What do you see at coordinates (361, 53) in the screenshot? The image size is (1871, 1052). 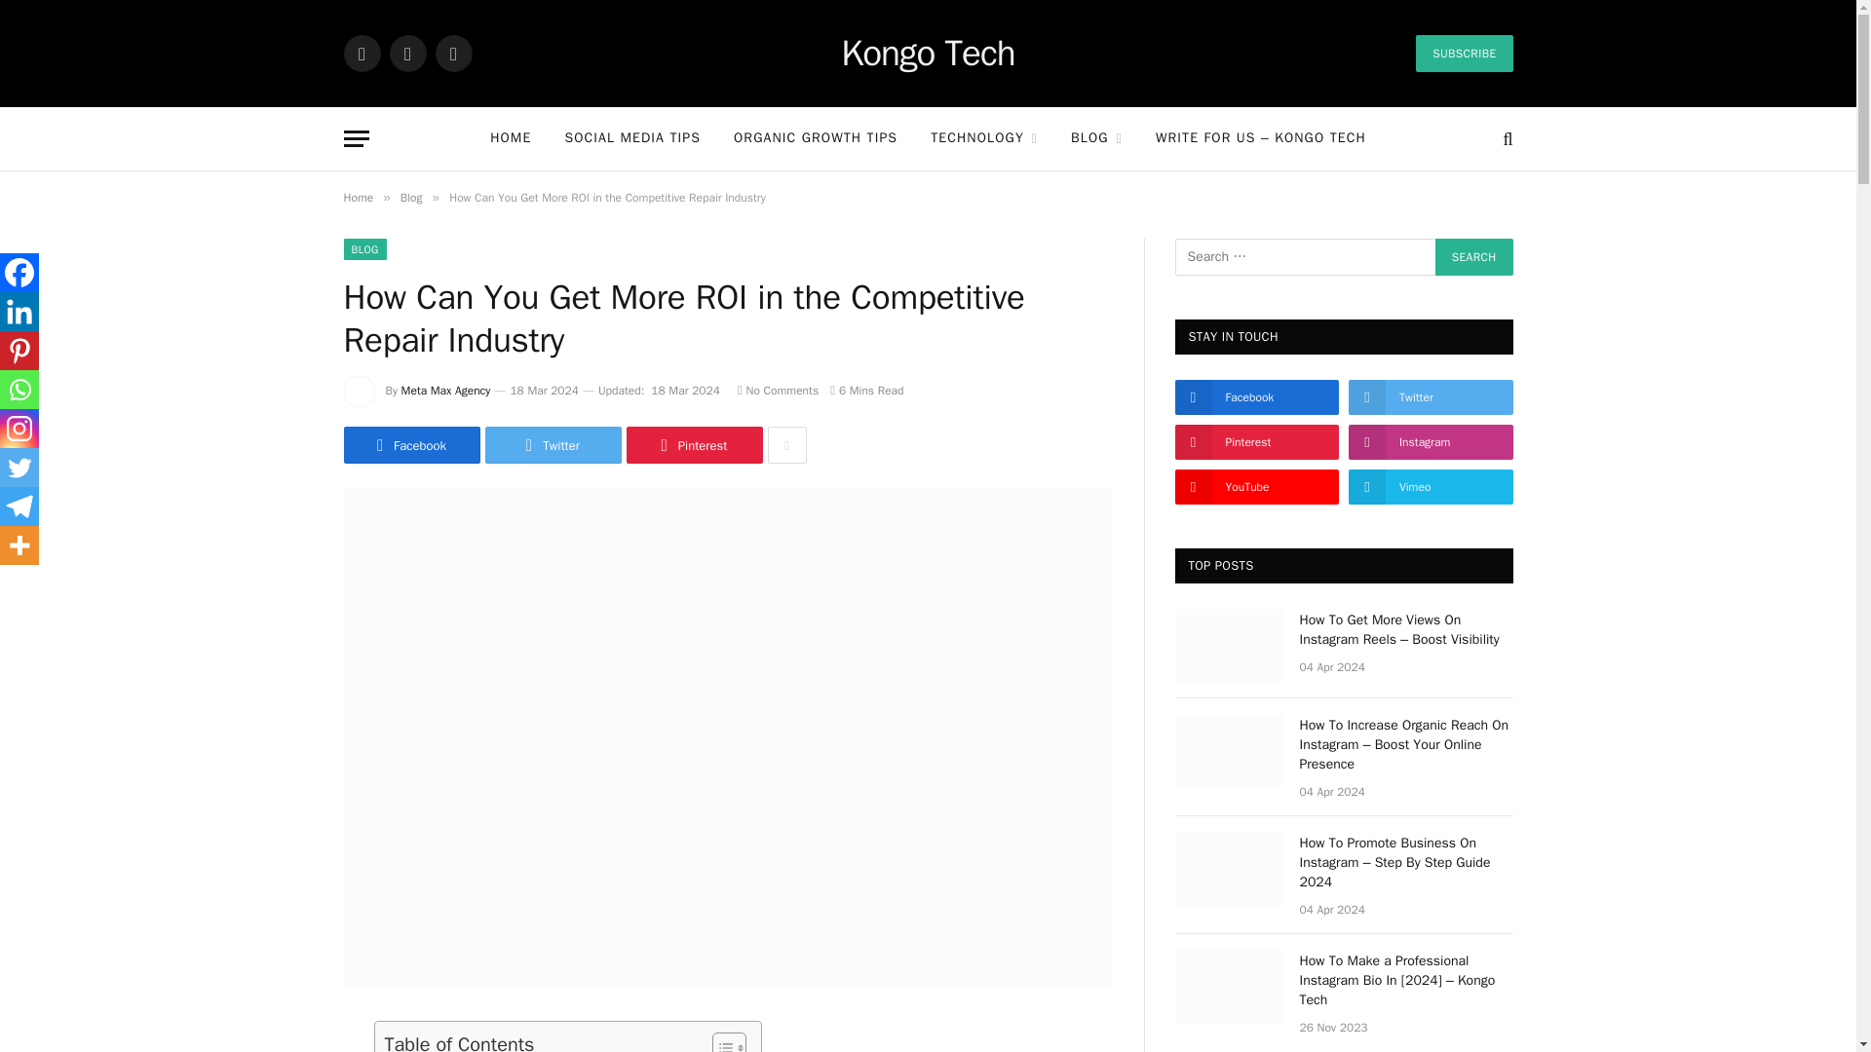 I see `Facebook` at bounding box center [361, 53].